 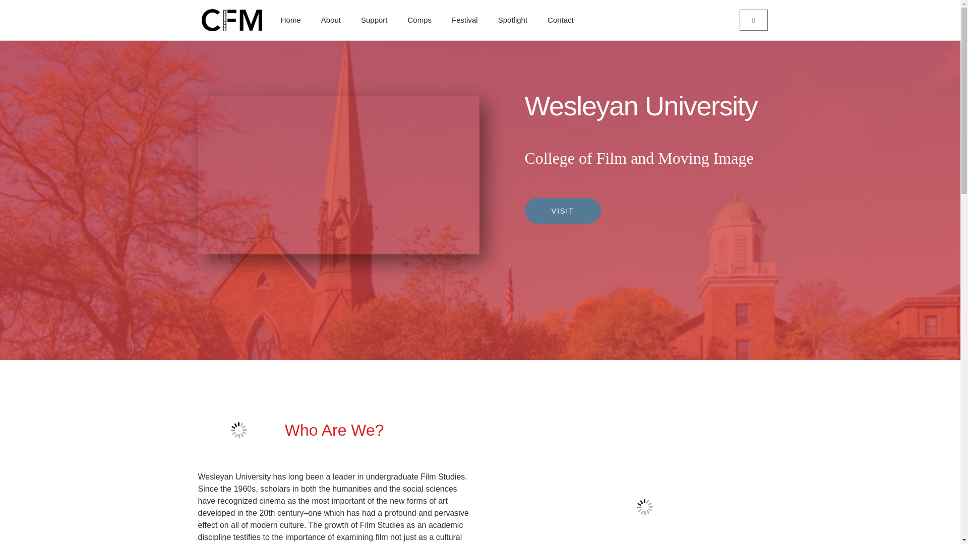 What do you see at coordinates (290, 20) in the screenshot?
I see `Home` at bounding box center [290, 20].